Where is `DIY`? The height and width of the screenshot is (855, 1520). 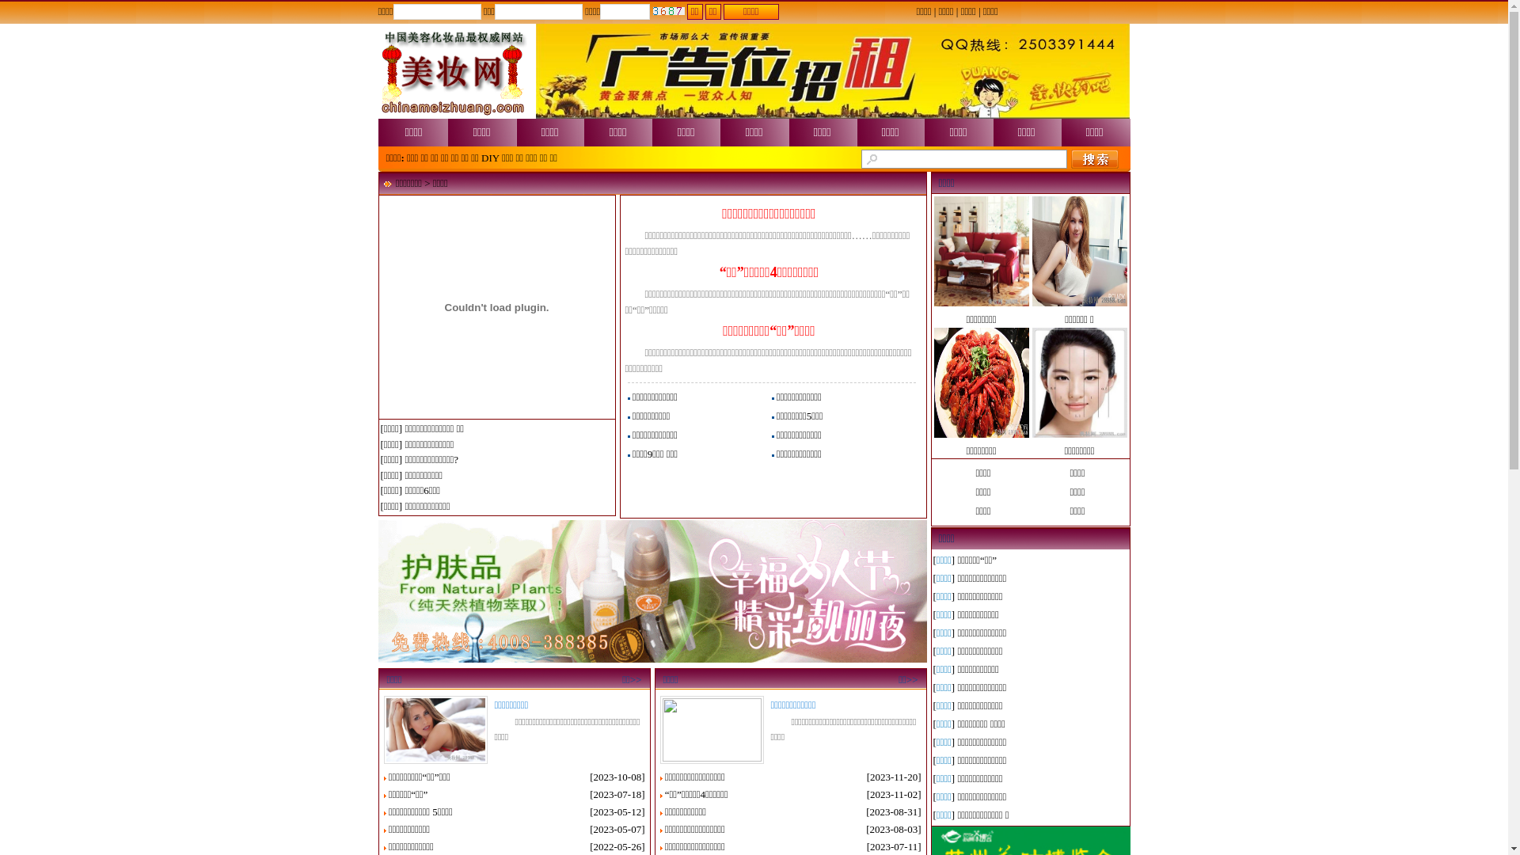 DIY is located at coordinates (491, 158).